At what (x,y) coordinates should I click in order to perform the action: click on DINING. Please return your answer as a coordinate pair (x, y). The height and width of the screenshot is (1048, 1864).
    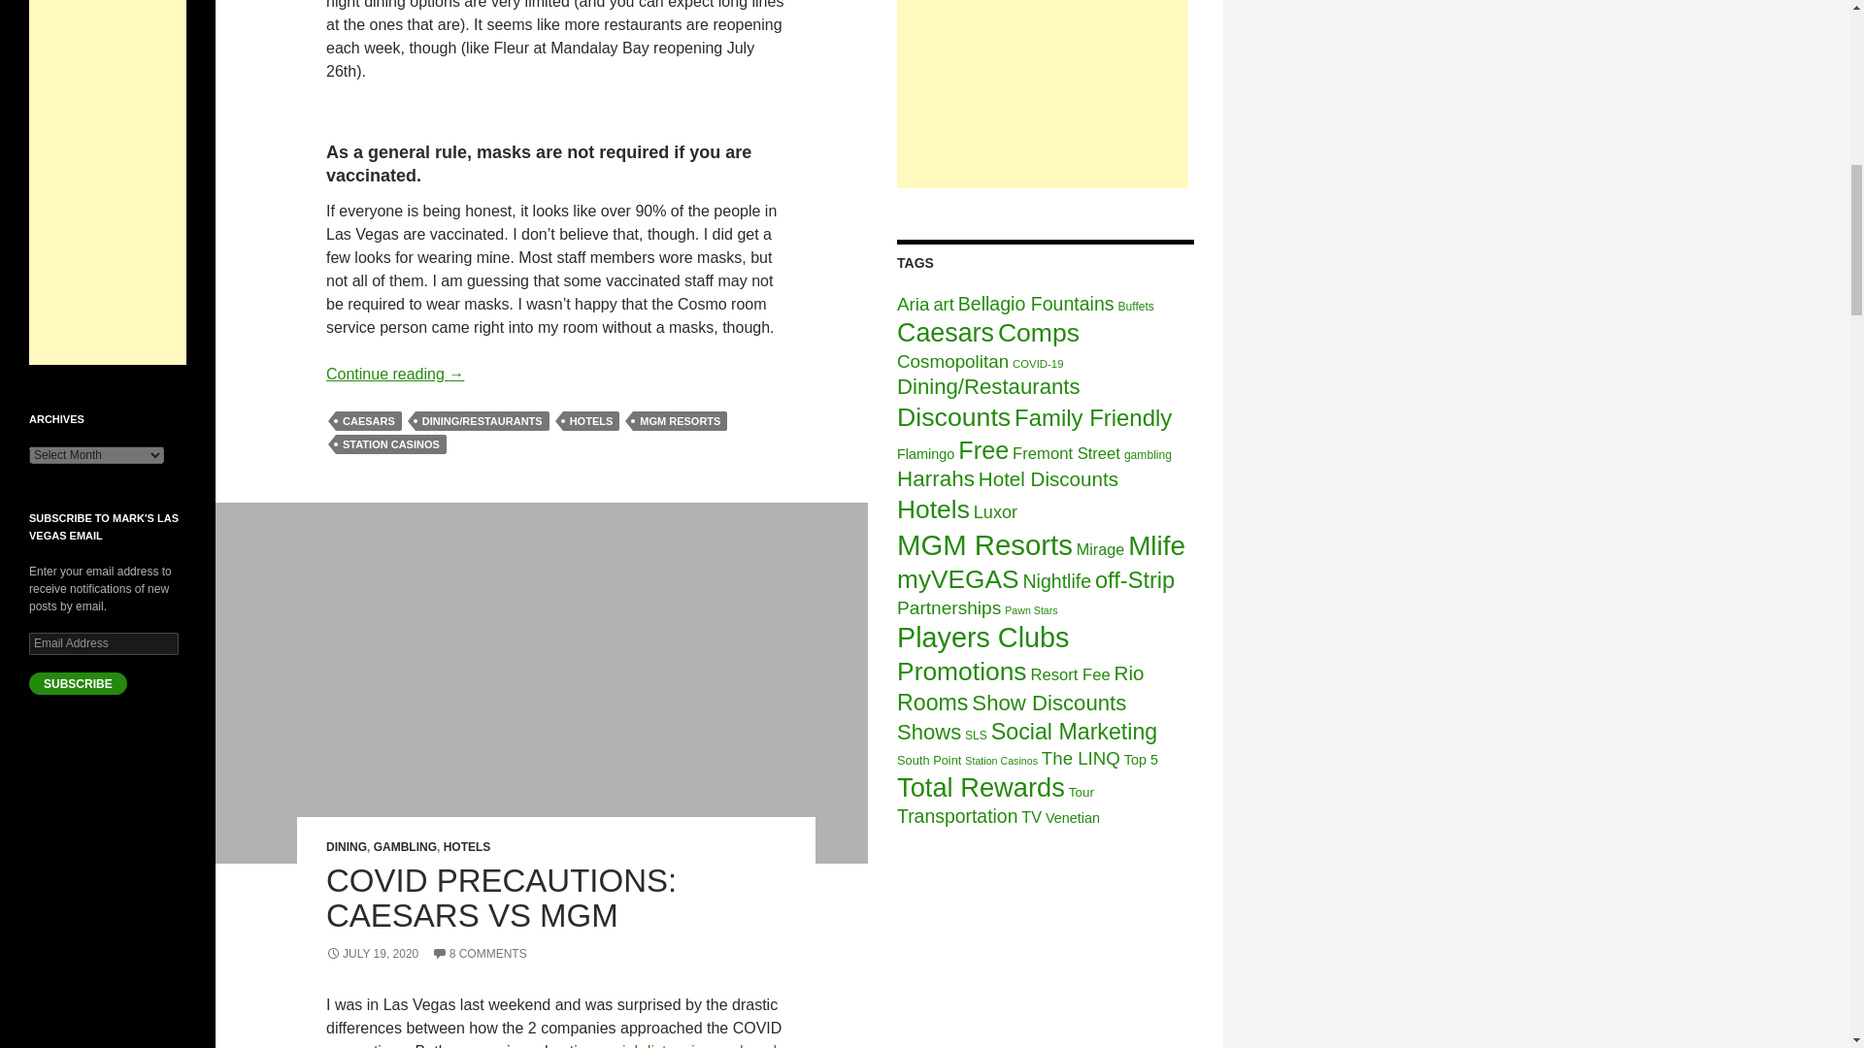
    Looking at the image, I should click on (347, 847).